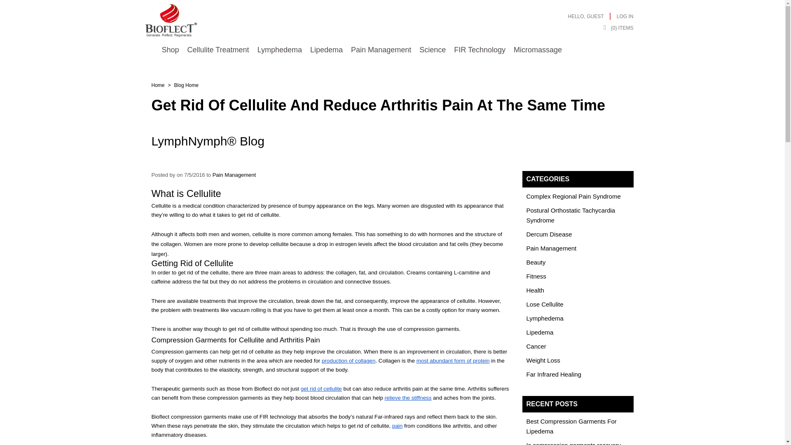 The height and width of the screenshot is (445, 791). Describe the element at coordinates (573, 196) in the screenshot. I see `Complex Regional Pain Syndrome` at that location.